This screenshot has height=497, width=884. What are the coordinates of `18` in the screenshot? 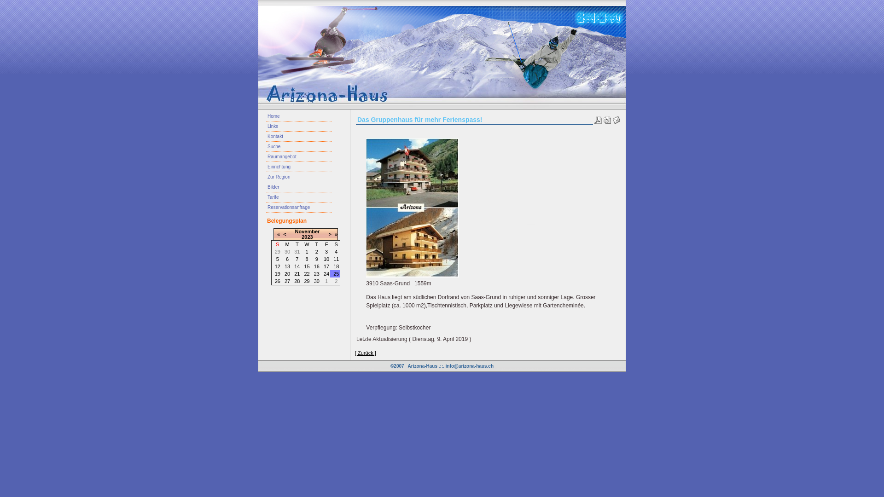 It's located at (336, 266).